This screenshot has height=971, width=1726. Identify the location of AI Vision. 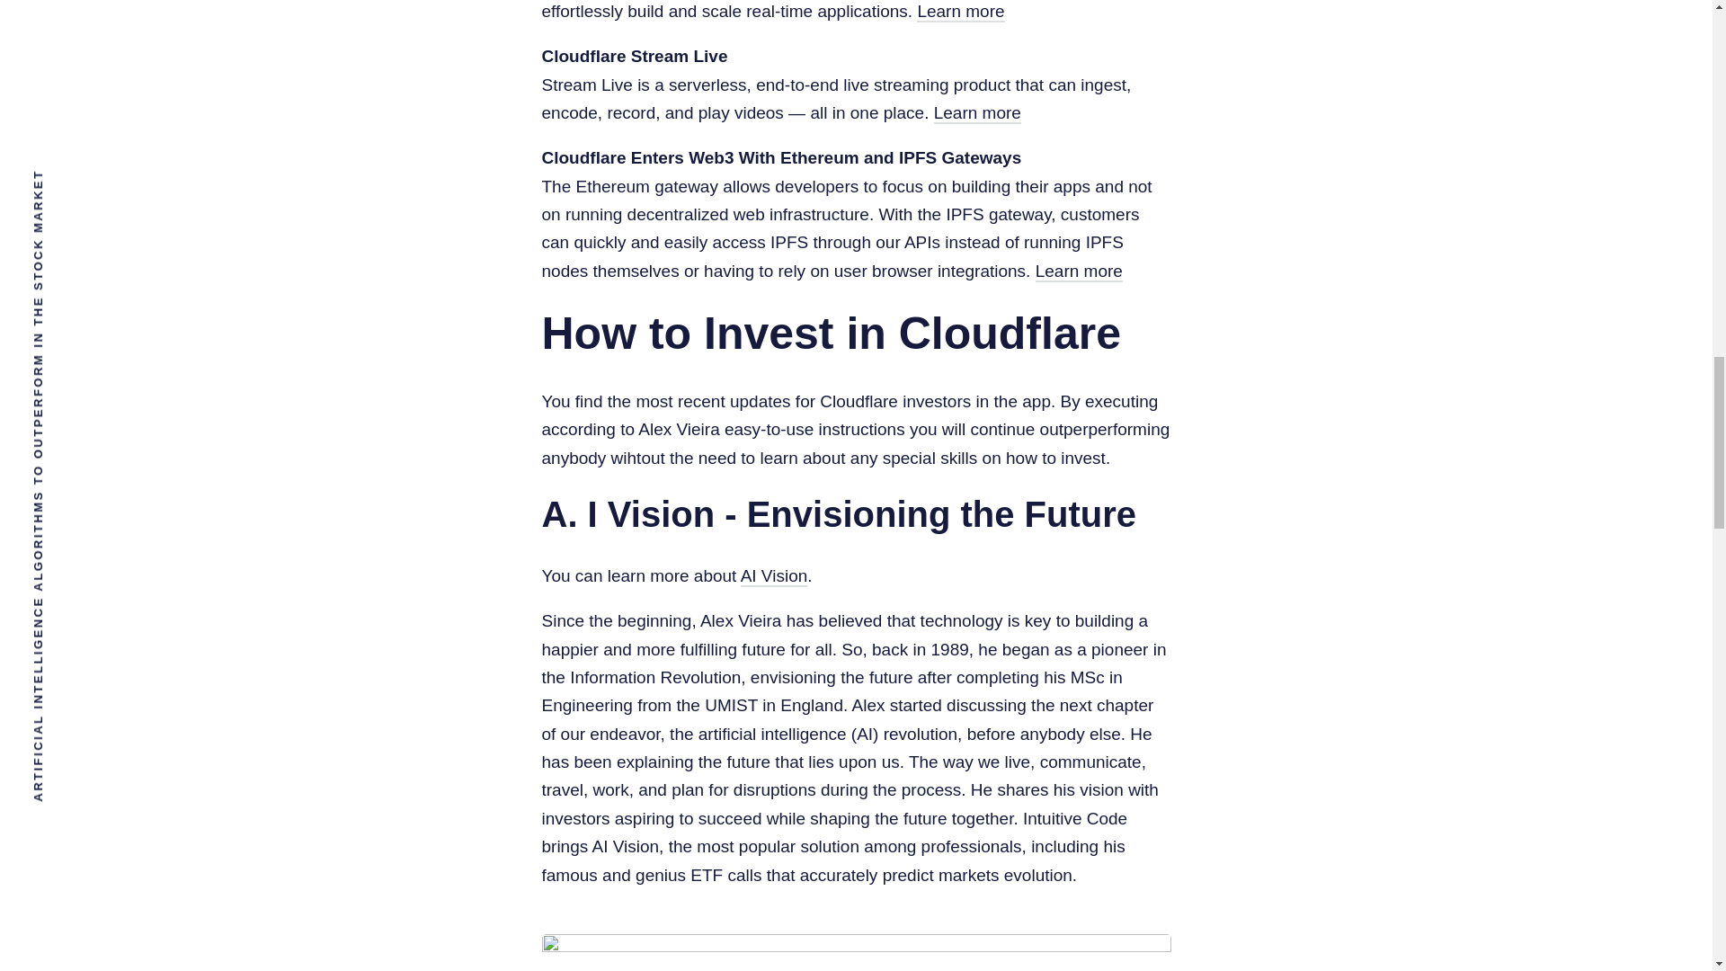
(773, 576).